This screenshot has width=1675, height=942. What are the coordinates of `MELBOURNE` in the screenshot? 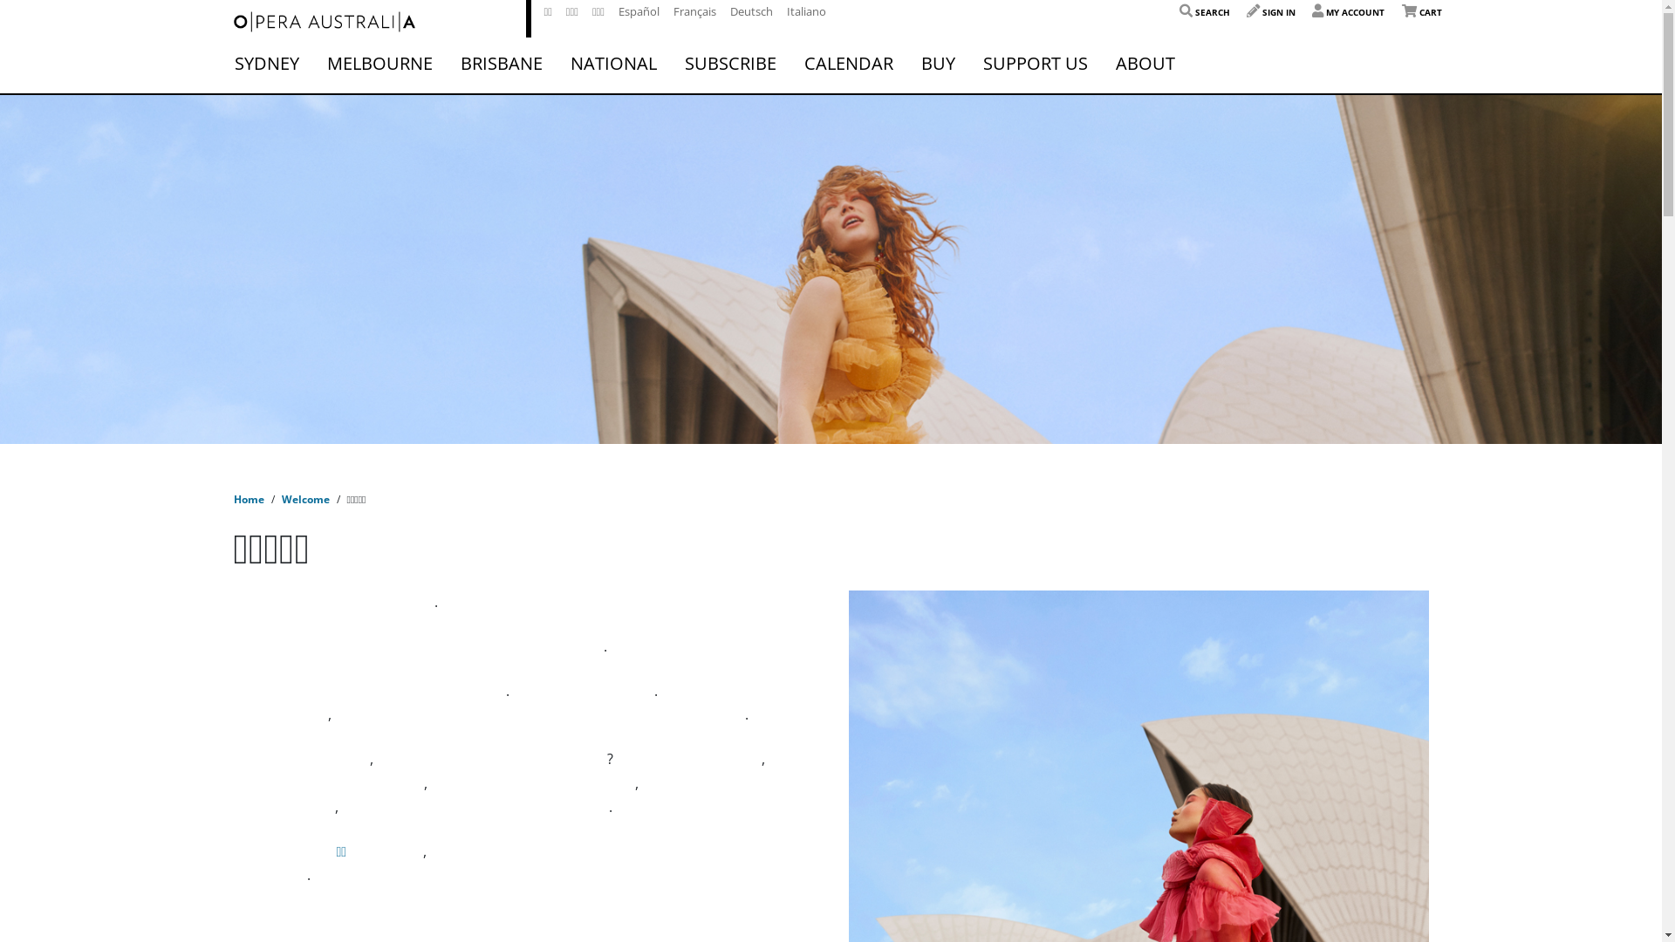 It's located at (379, 64).